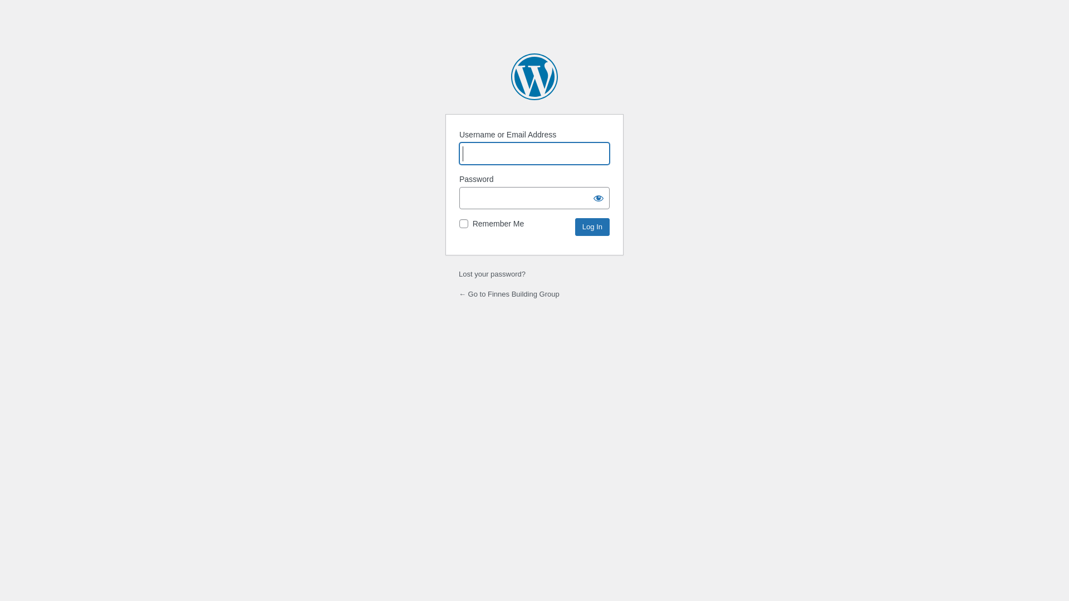  What do you see at coordinates (492, 274) in the screenshot?
I see `Lost your password?` at bounding box center [492, 274].